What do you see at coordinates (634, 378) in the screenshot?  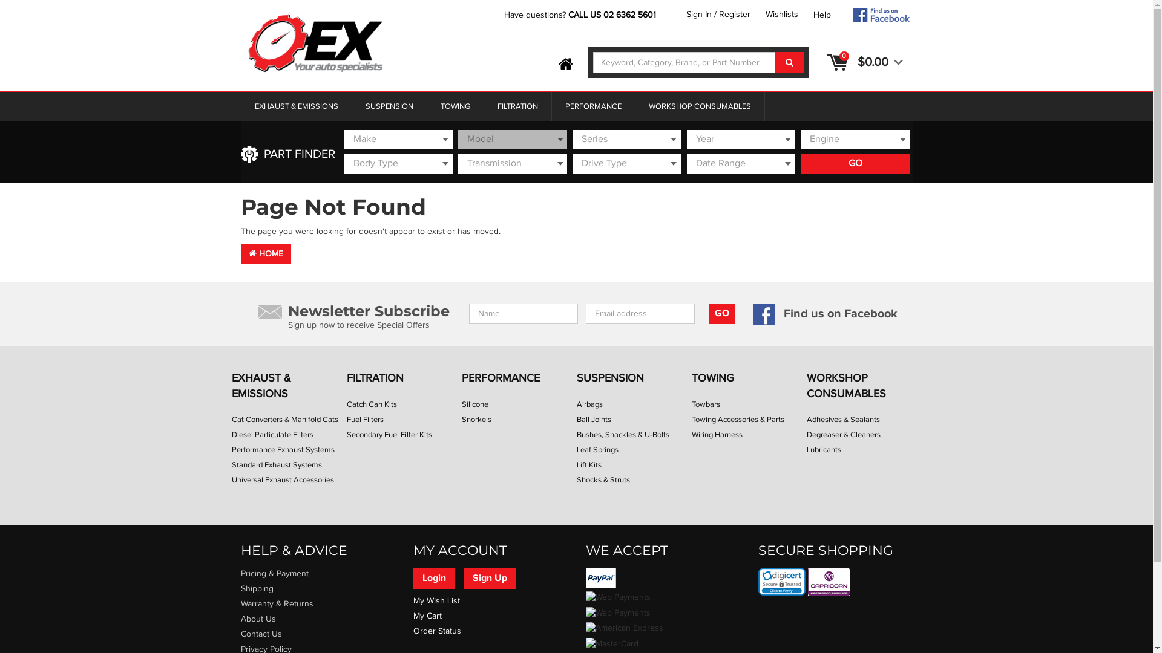 I see `SUSPENSION` at bounding box center [634, 378].